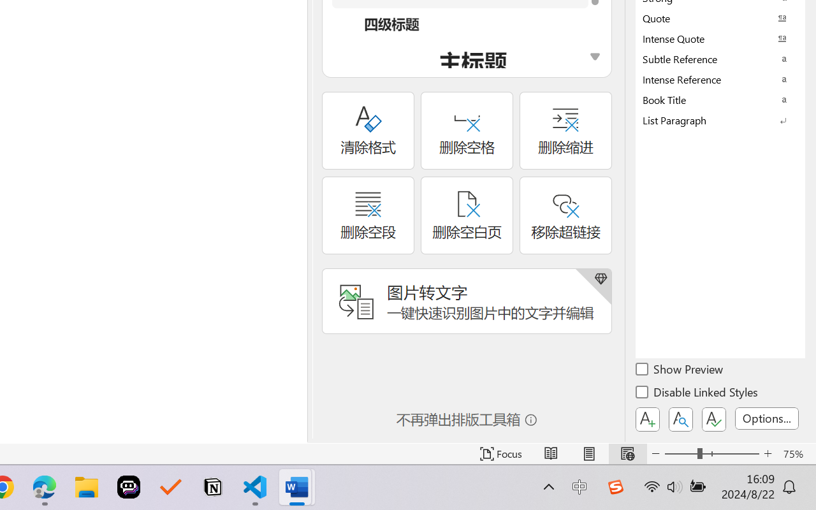 The width and height of the screenshot is (816, 510). I want to click on Web Layout, so click(627, 454).